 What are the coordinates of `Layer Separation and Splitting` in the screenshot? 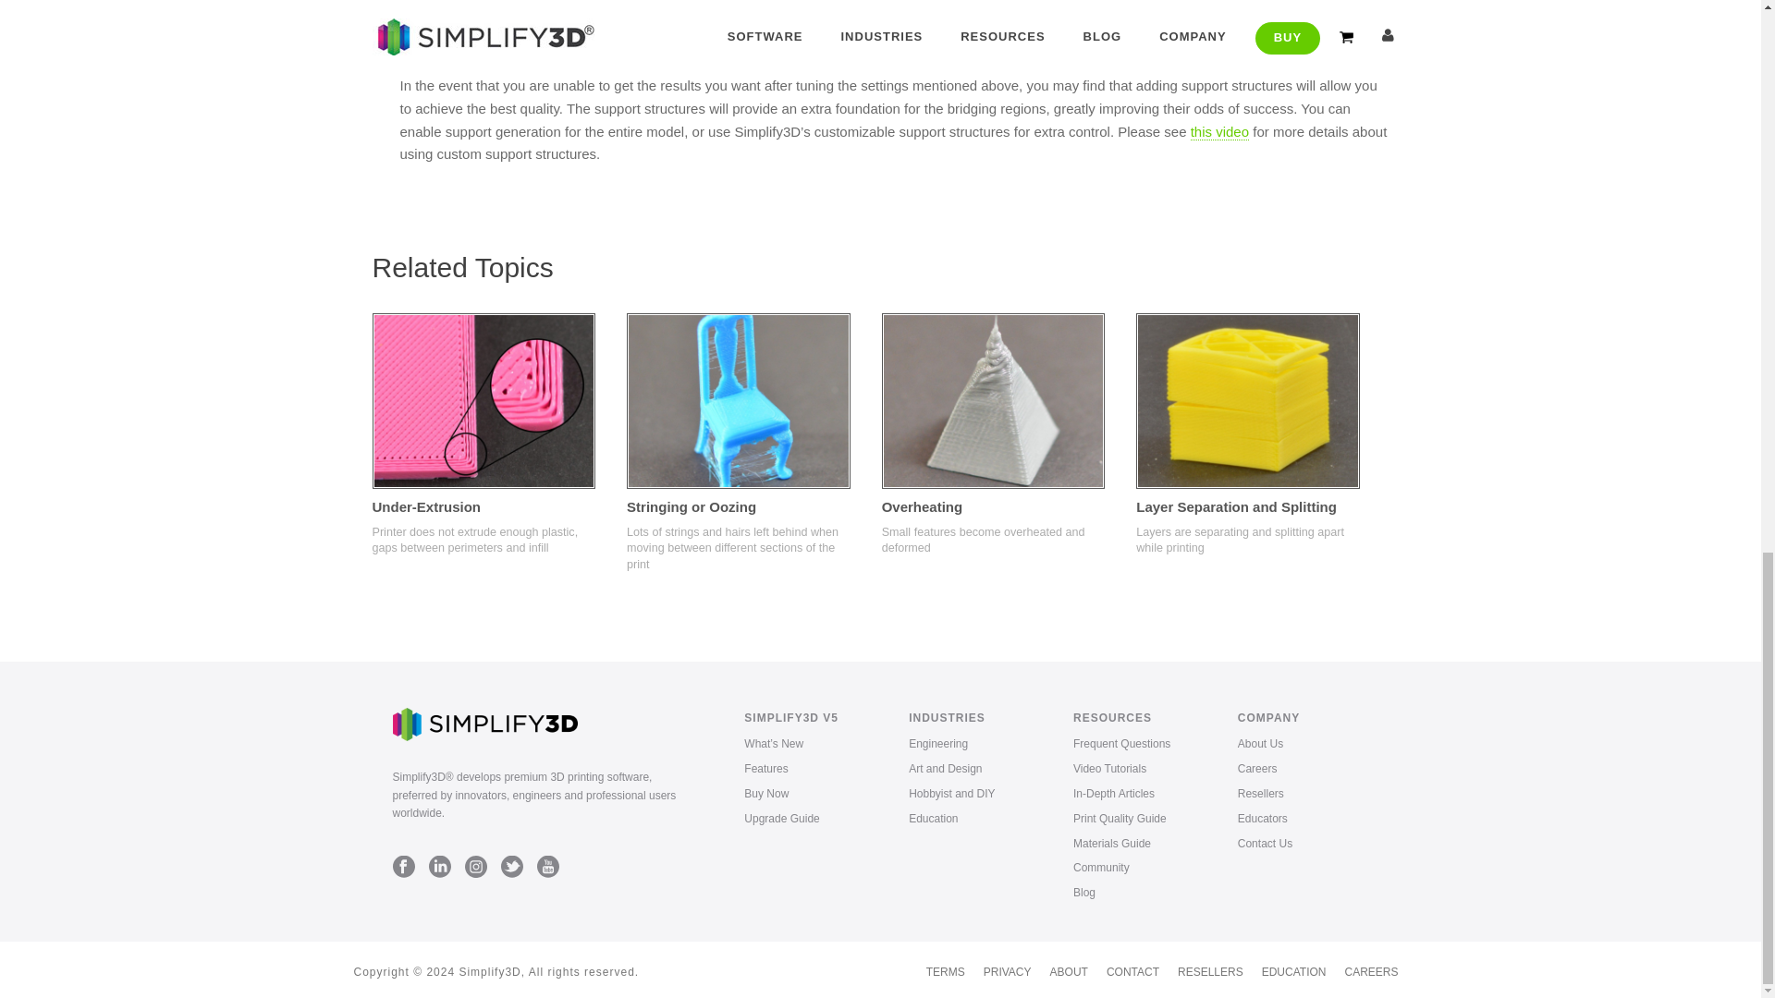 It's located at (1247, 401).